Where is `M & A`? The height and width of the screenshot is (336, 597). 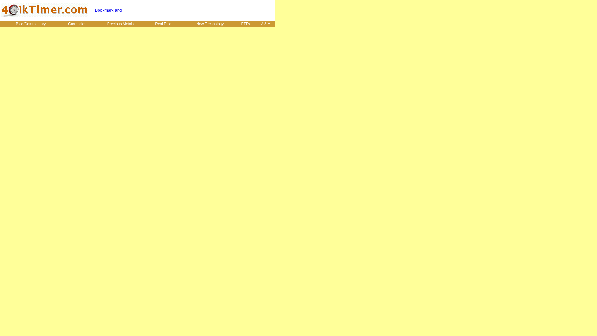
M & A is located at coordinates (265, 24).